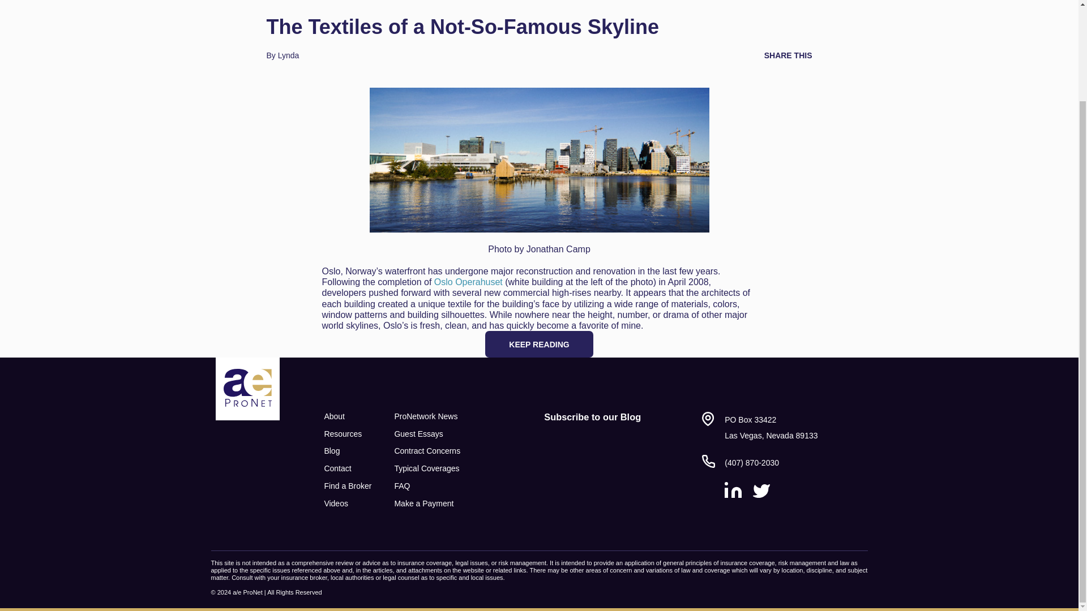 The width and height of the screenshot is (1087, 611). I want to click on KEEP READING, so click(538, 344).